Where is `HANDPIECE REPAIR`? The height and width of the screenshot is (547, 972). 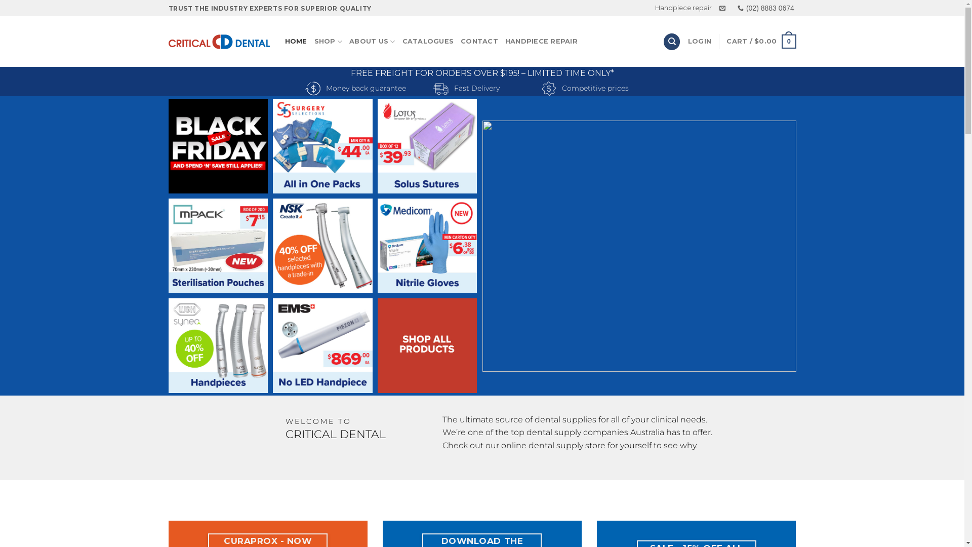 HANDPIECE REPAIR is located at coordinates (542, 42).